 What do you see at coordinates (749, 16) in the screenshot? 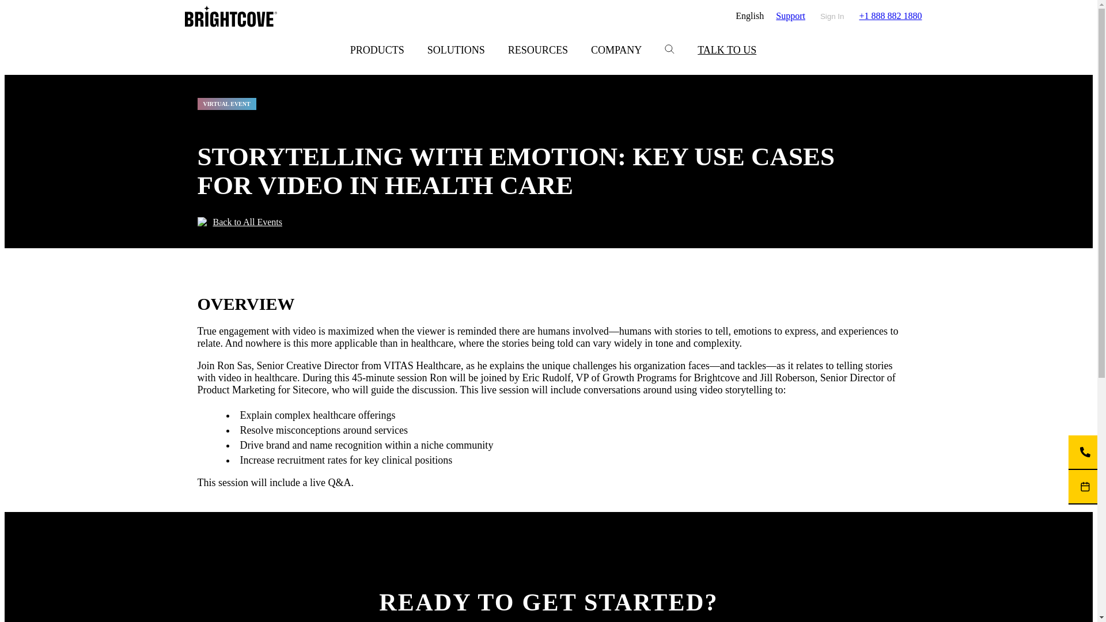
I see `English` at bounding box center [749, 16].